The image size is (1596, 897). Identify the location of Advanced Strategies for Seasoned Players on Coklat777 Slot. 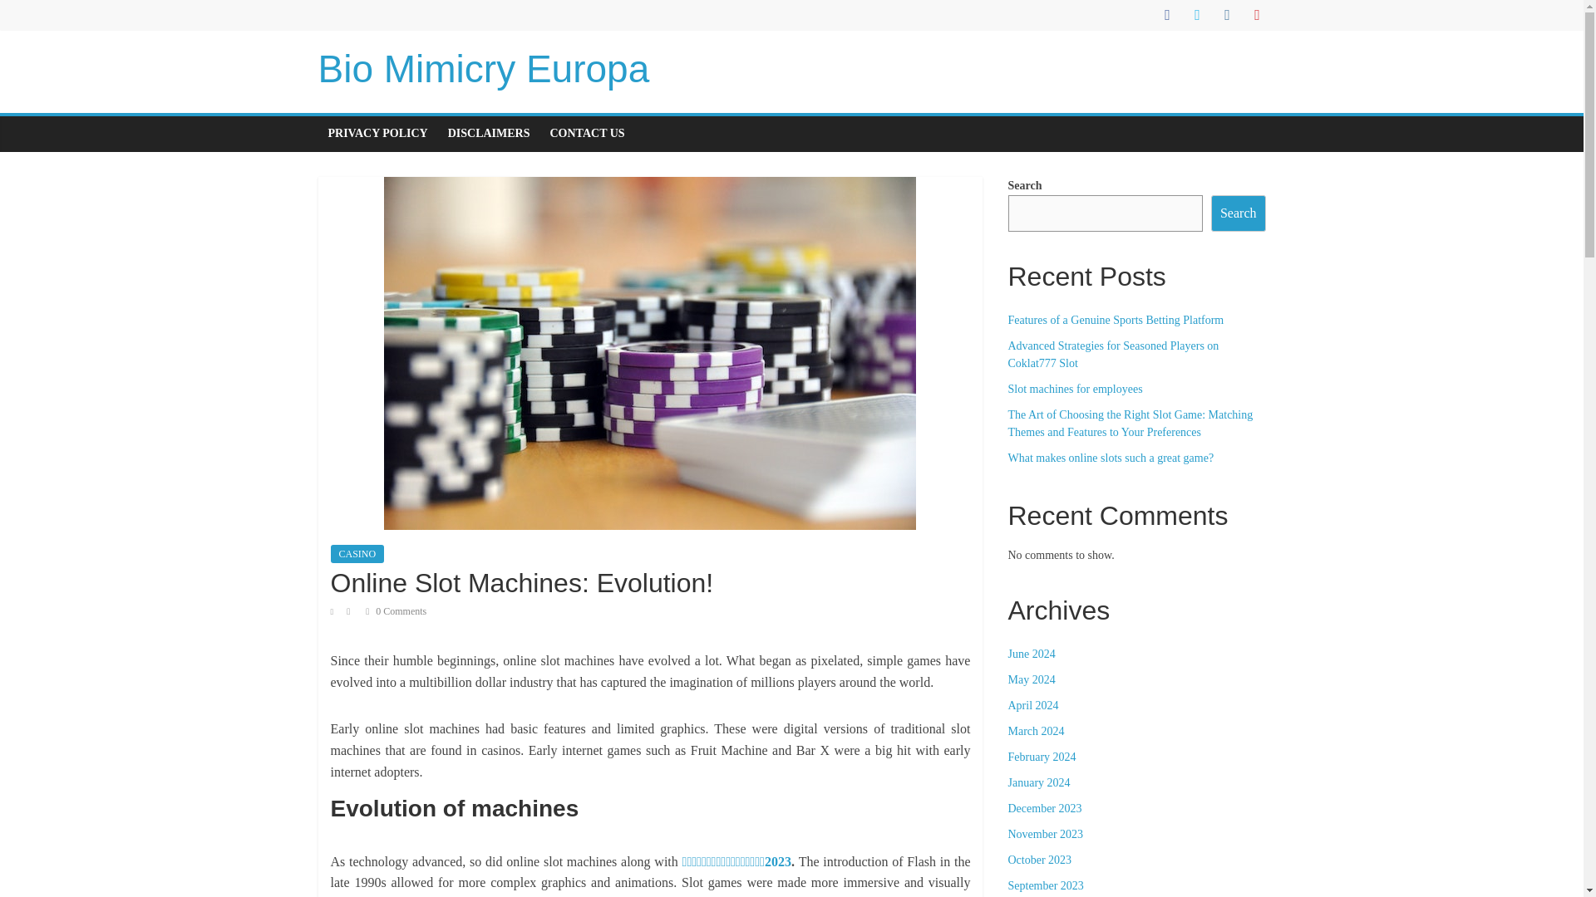
(1112, 354).